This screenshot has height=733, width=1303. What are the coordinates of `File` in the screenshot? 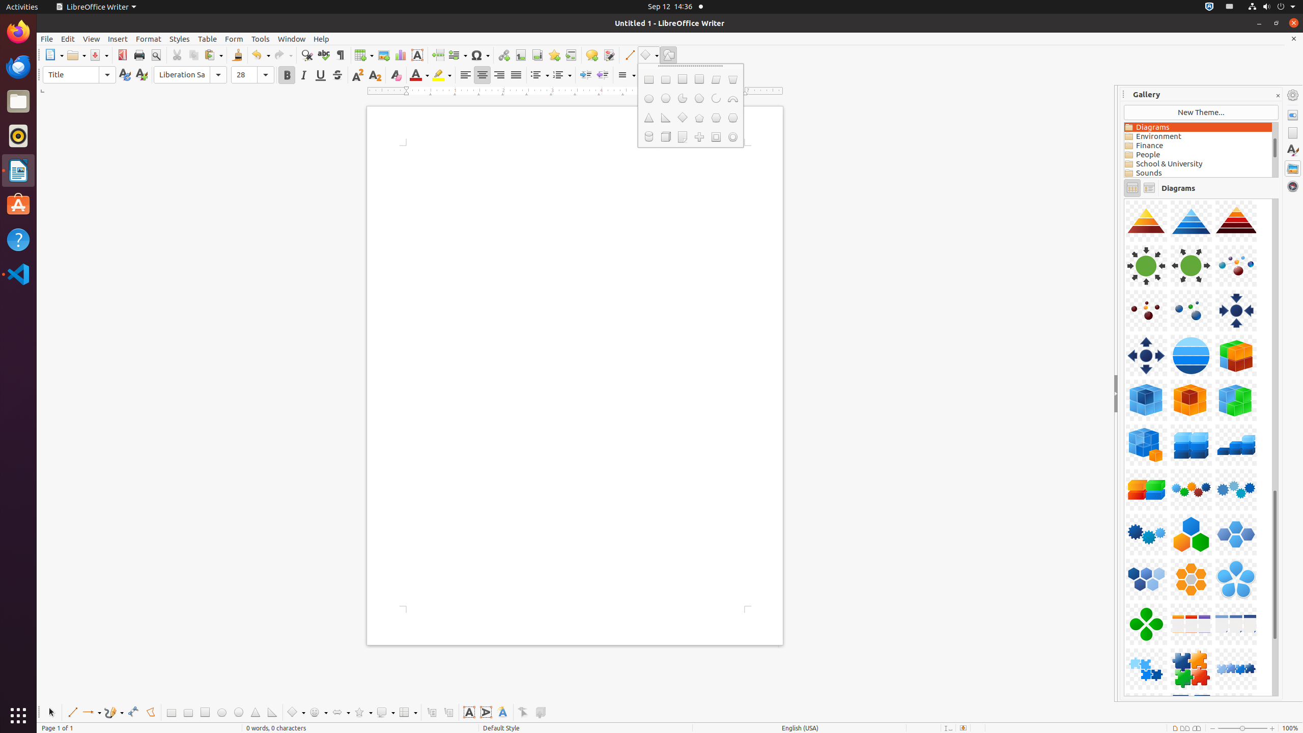 It's located at (47, 39).